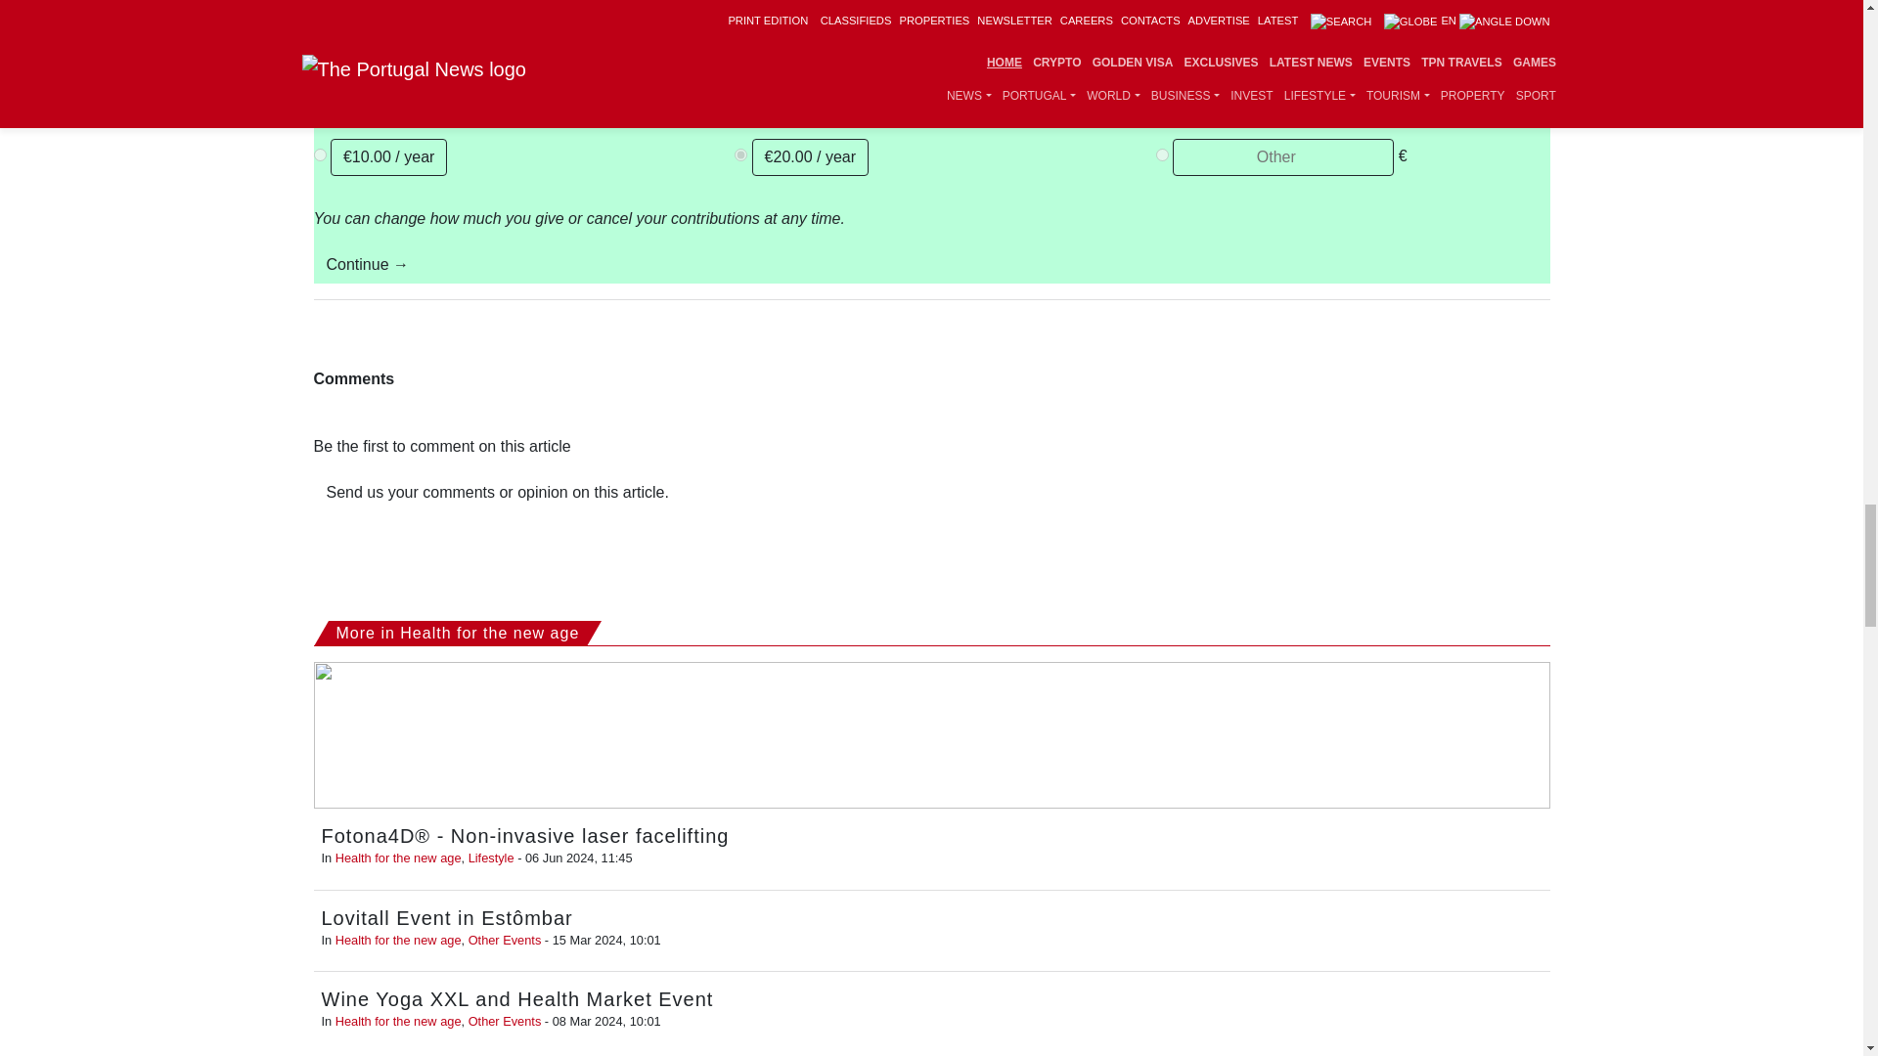 The image size is (1878, 1056). Describe the element at coordinates (740, 49) in the screenshot. I see `20` at that location.